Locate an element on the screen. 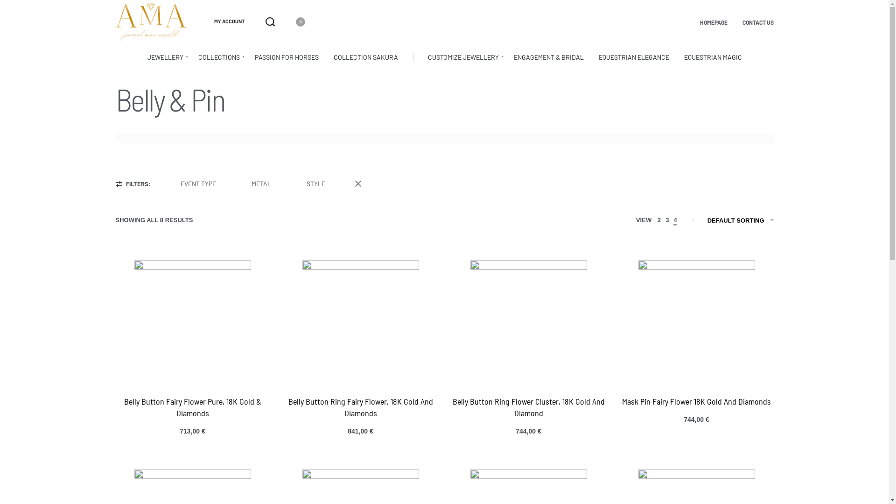 The image size is (896, 504). MY ACCOUNT is located at coordinates (230, 21).